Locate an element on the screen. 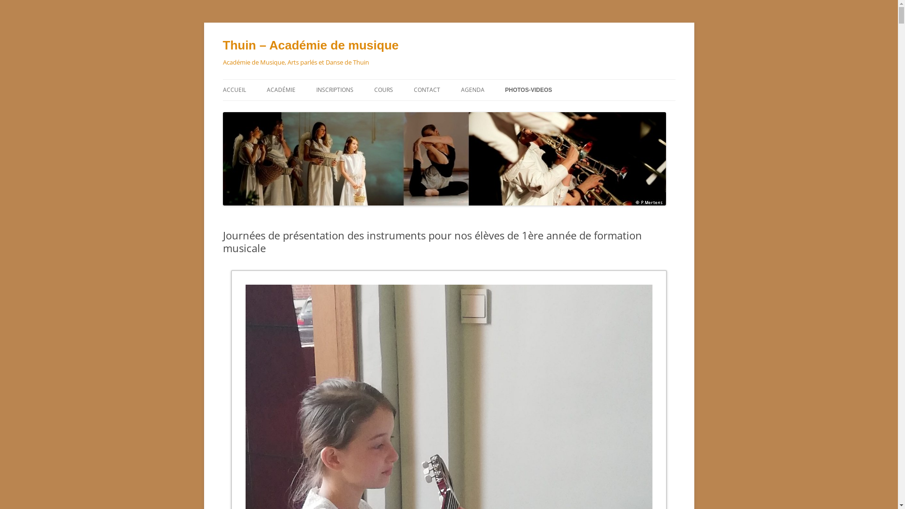 This screenshot has width=905, height=509. INSCRIPTIONS is located at coordinates (335, 90).